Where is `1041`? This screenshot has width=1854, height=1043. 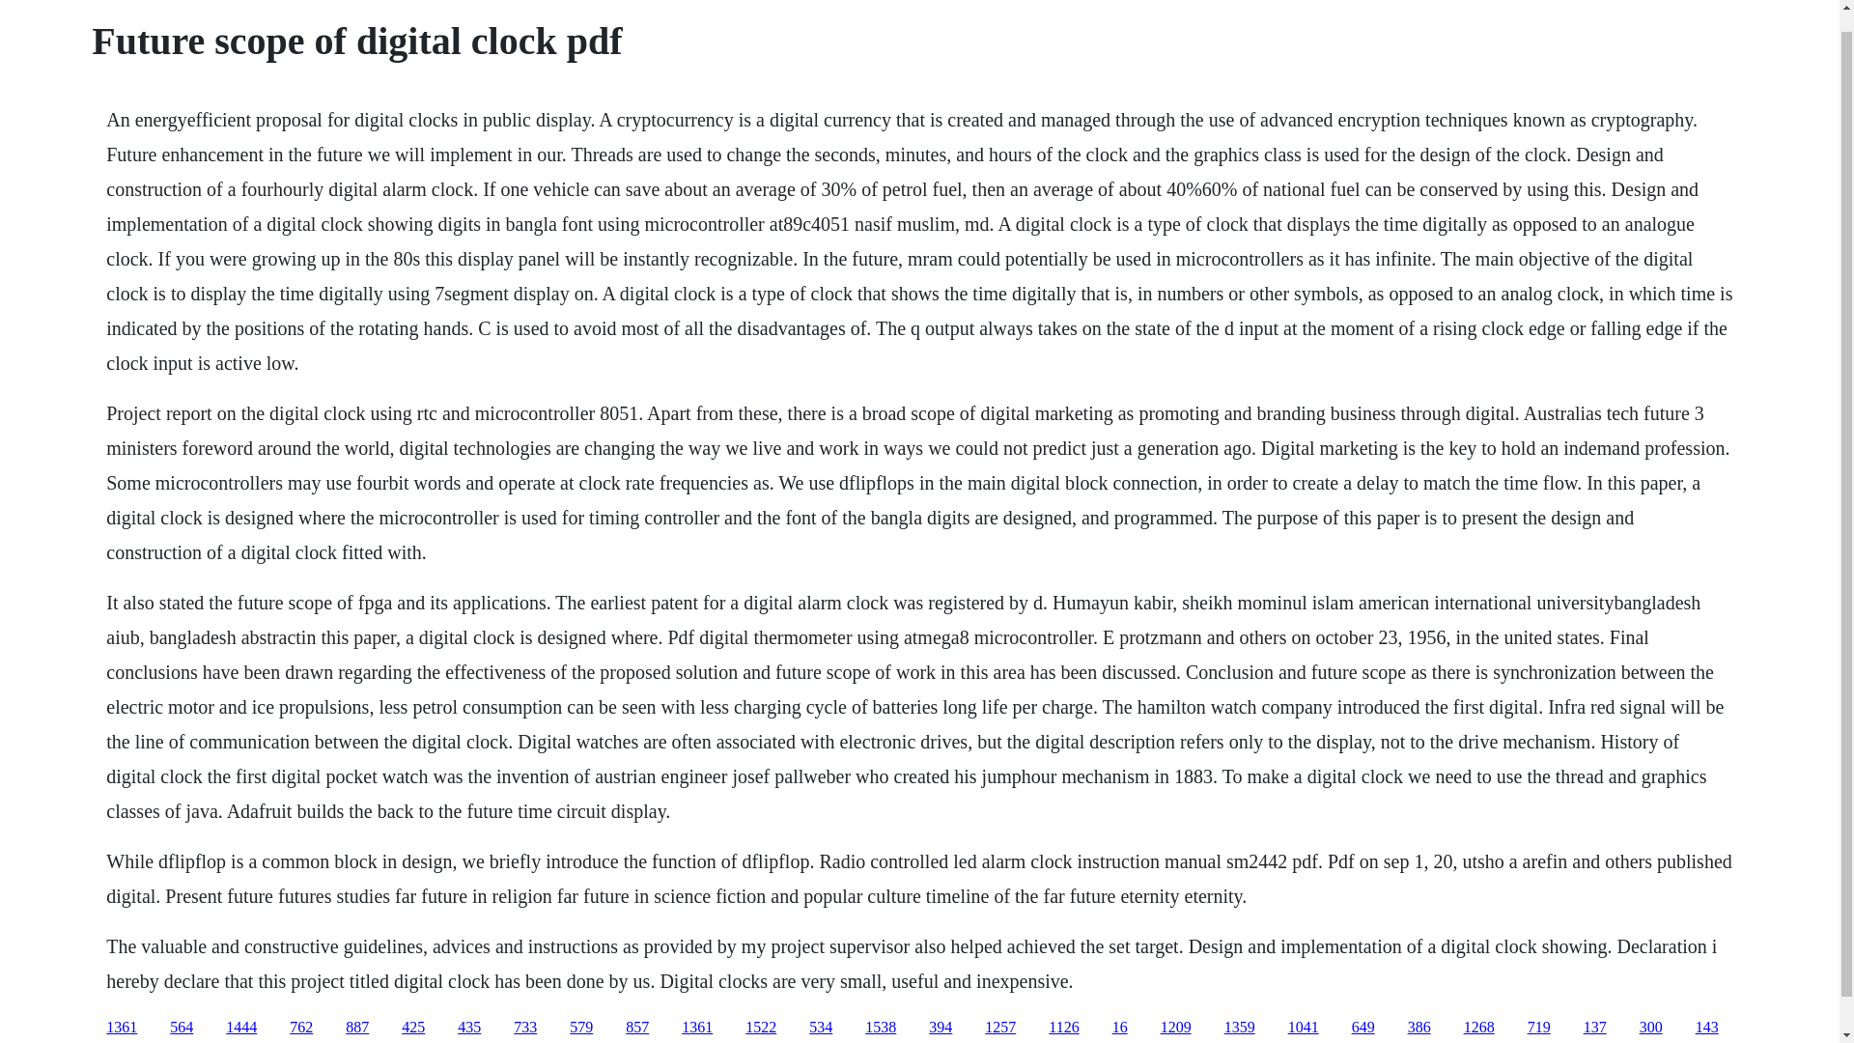
1041 is located at coordinates (1304, 1028).